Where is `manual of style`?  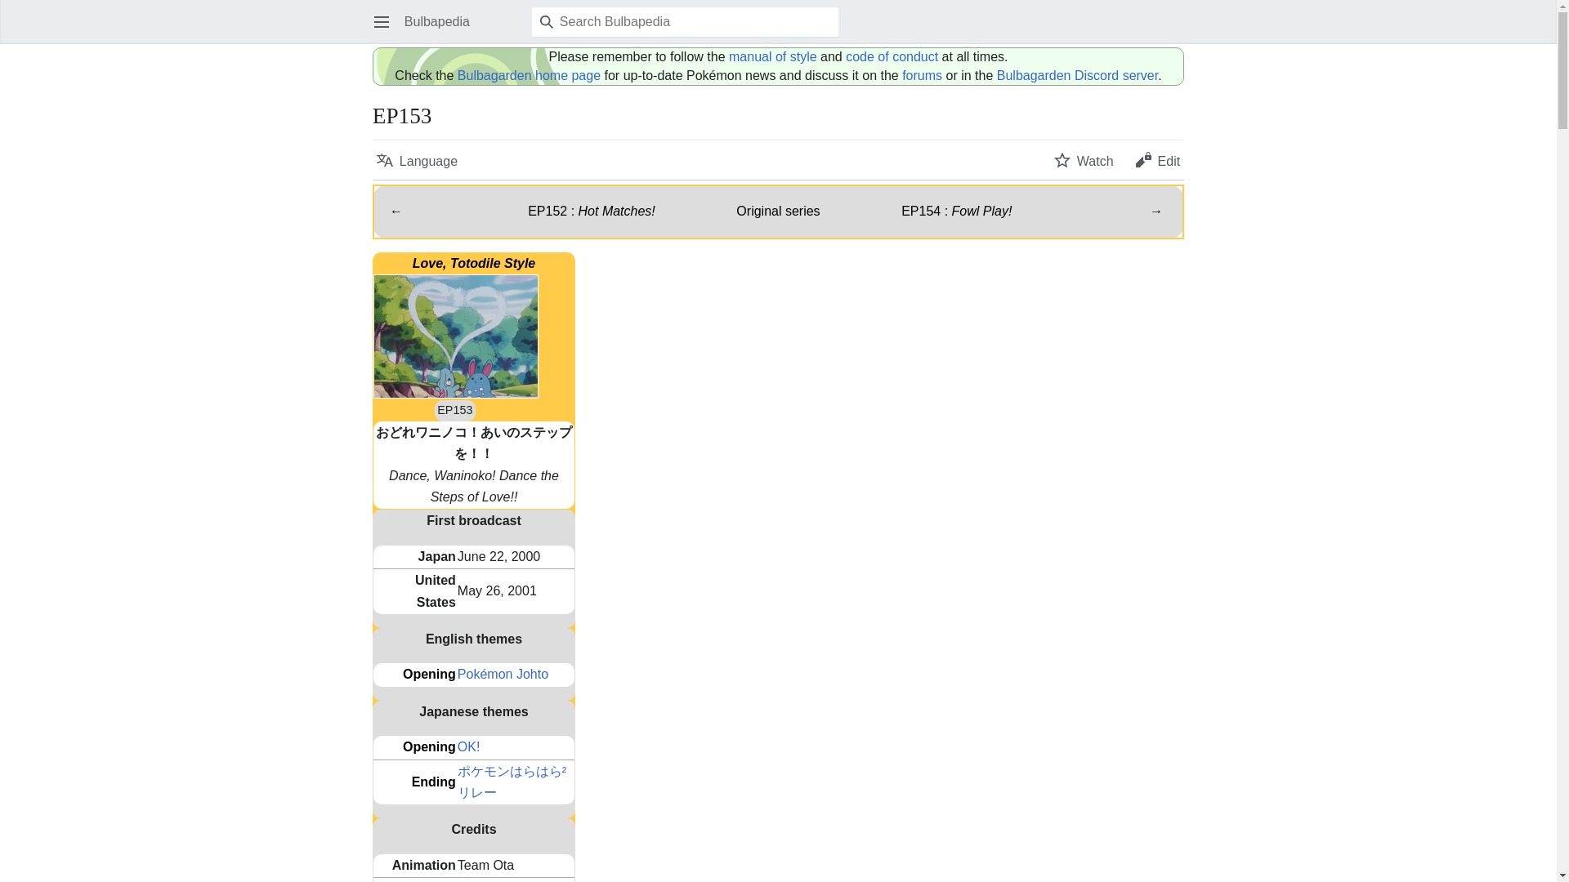
manual of style is located at coordinates (773, 56).